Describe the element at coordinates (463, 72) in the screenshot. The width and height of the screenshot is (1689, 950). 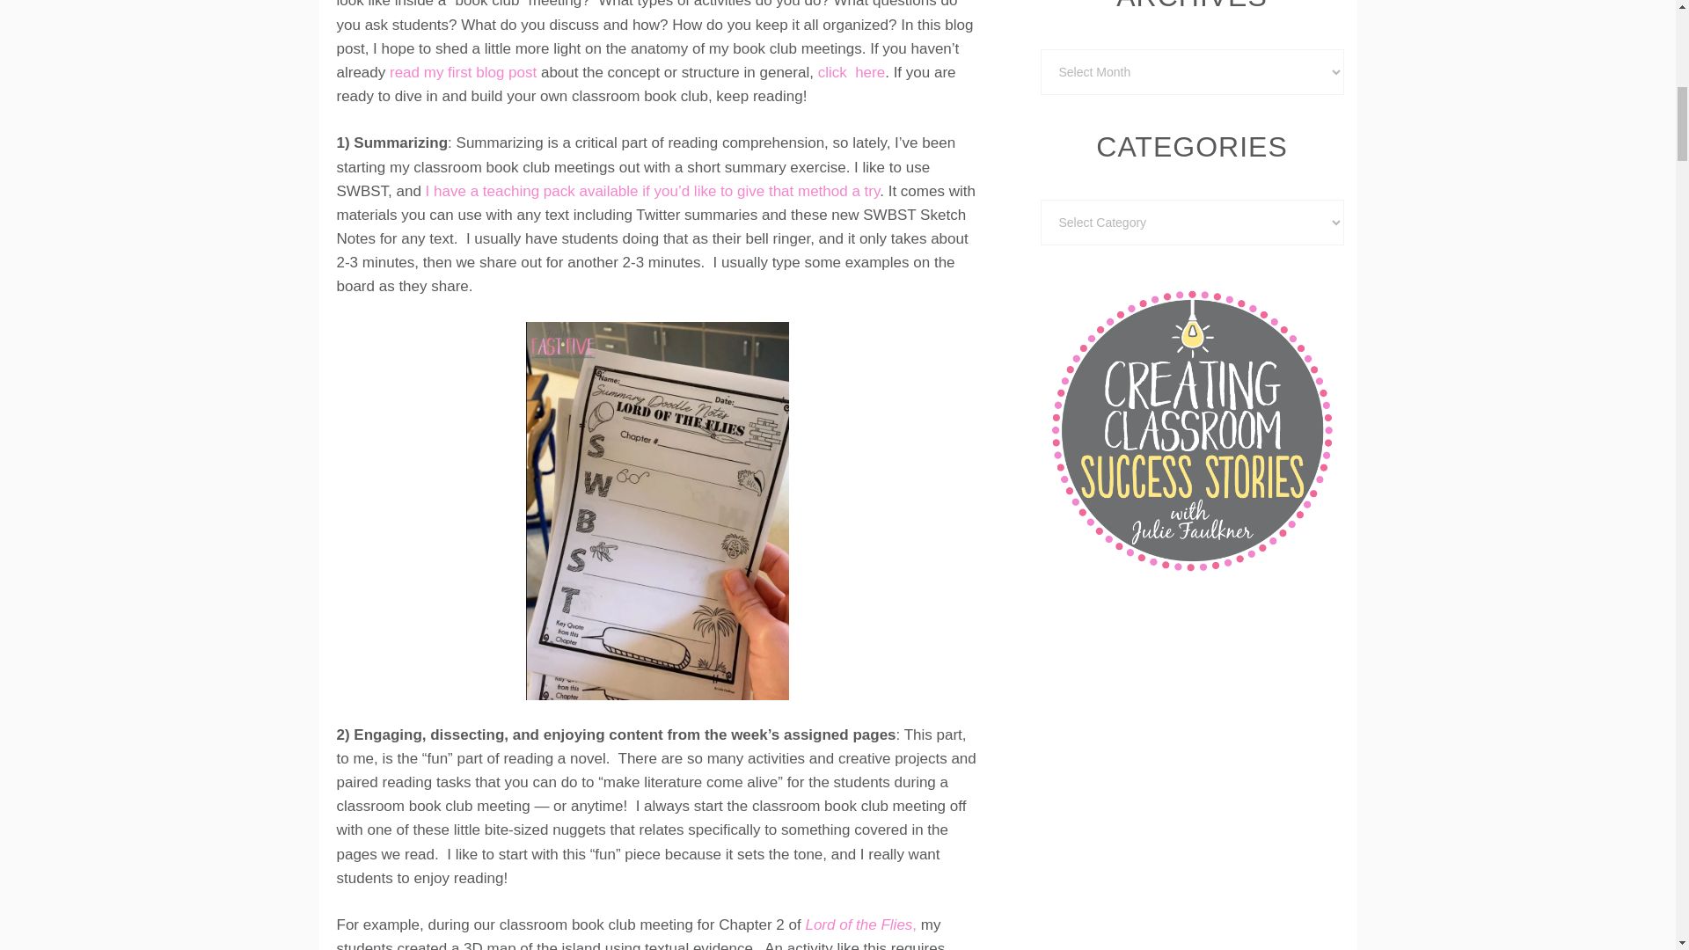
I see `read my first blog post` at that location.